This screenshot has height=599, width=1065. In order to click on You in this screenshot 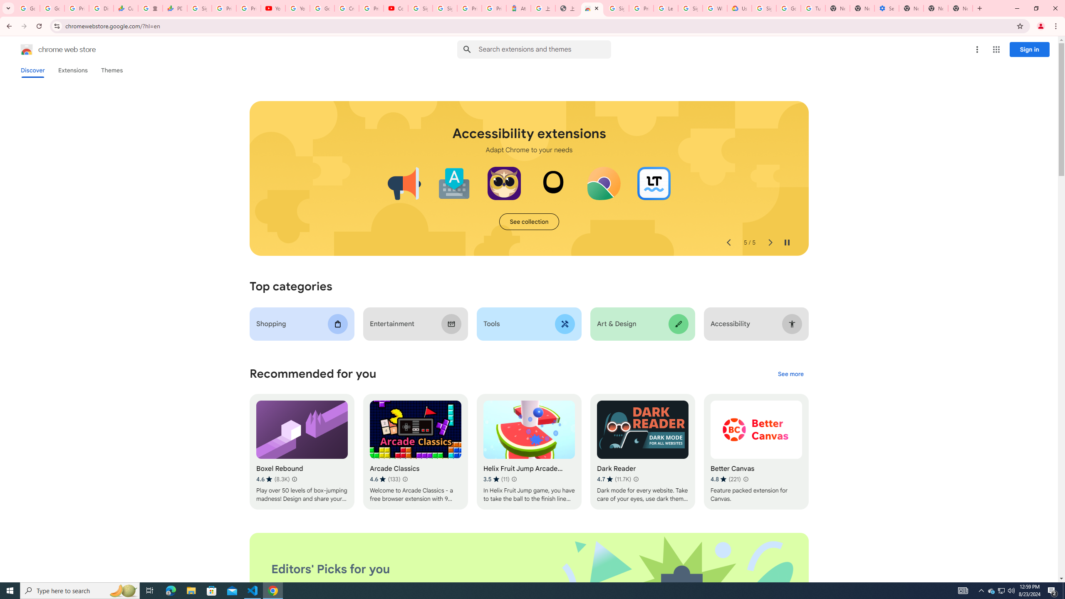, I will do `click(1041, 26)`.